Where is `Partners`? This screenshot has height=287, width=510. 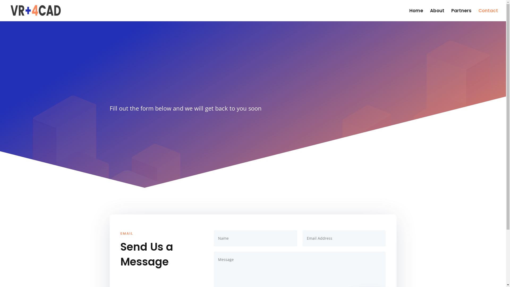
Partners is located at coordinates (461, 15).